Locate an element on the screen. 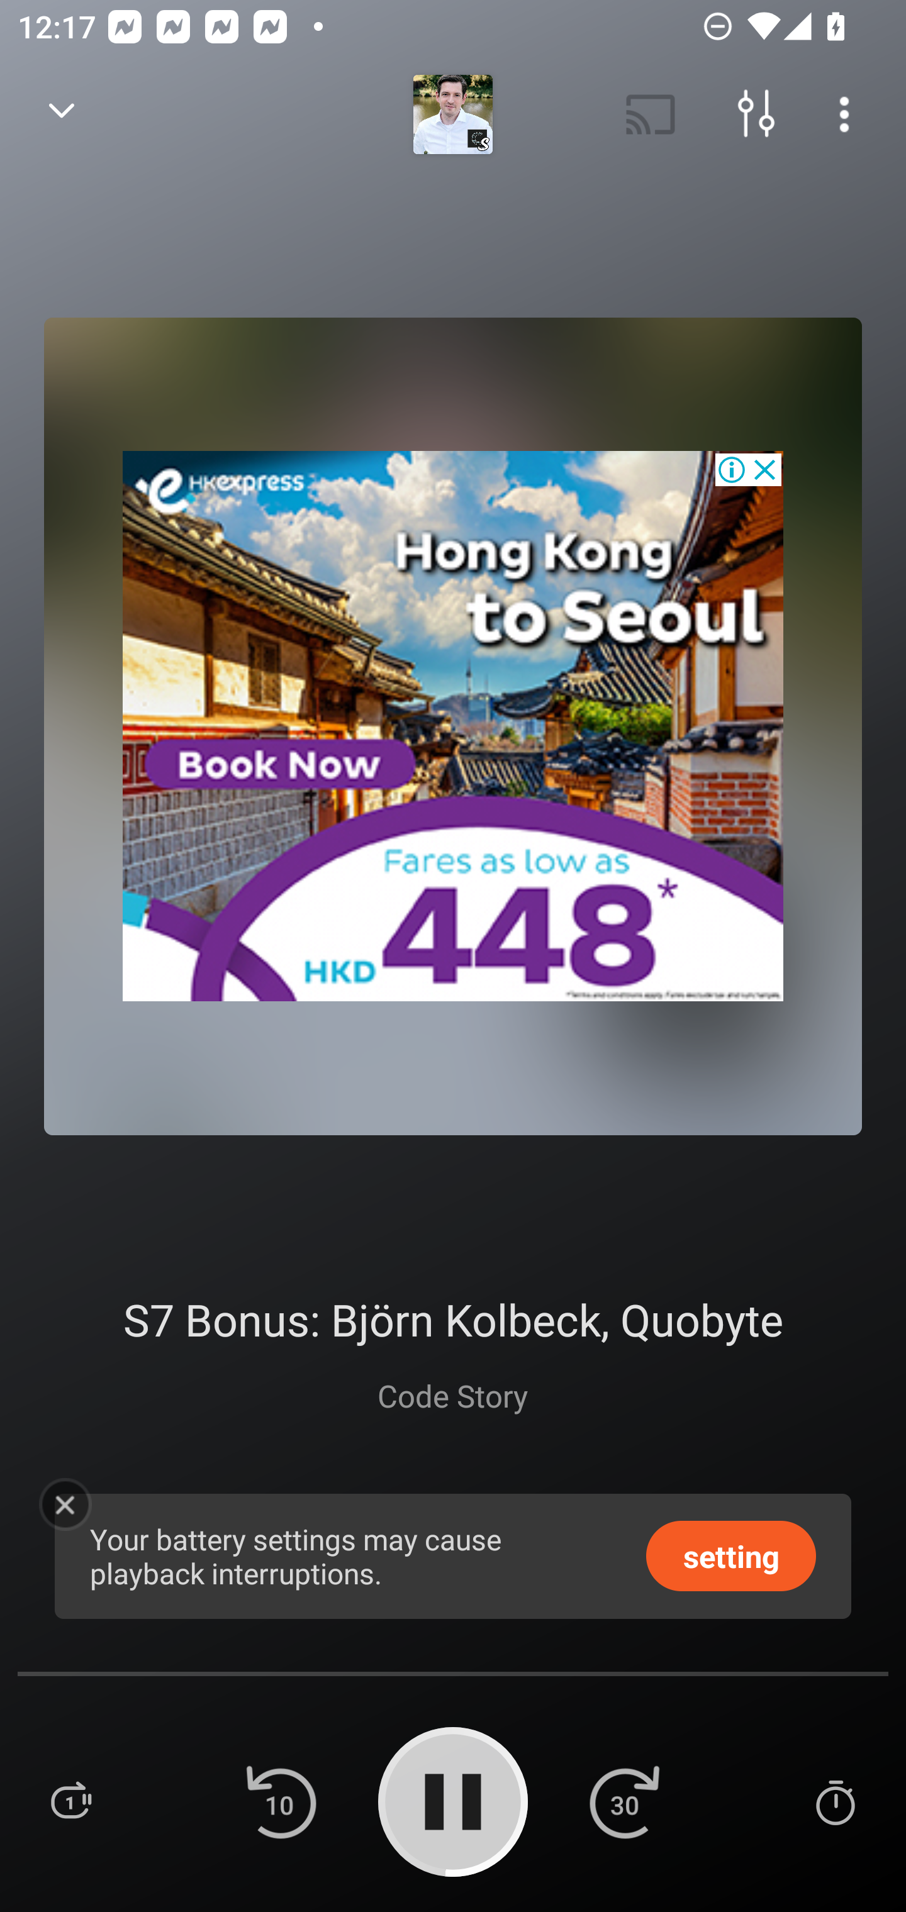 The width and height of the screenshot is (906, 1912). Cast. Disconnected is located at coordinates (651, 114).